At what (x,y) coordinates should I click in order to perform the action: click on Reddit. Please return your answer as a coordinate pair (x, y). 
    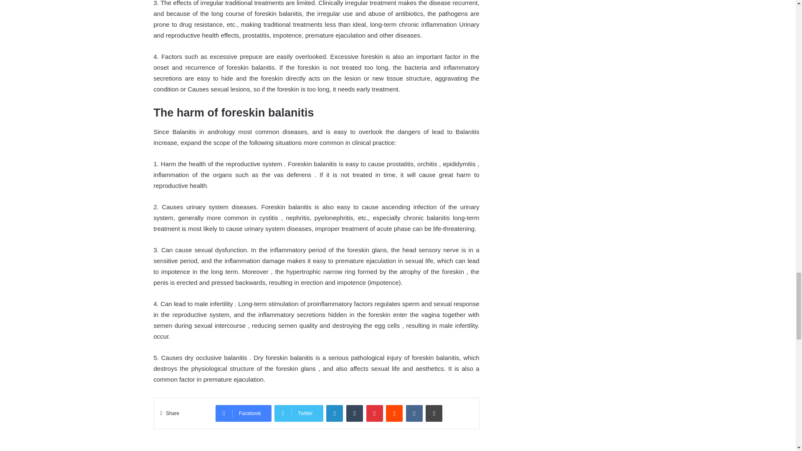
    Looking at the image, I should click on (394, 413).